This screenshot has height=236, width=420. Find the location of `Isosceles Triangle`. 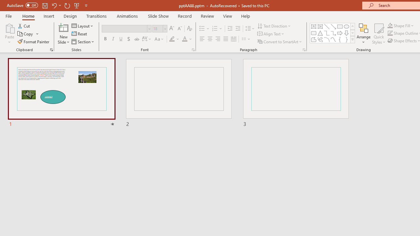

Isosceles Triangle is located at coordinates (320, 33).